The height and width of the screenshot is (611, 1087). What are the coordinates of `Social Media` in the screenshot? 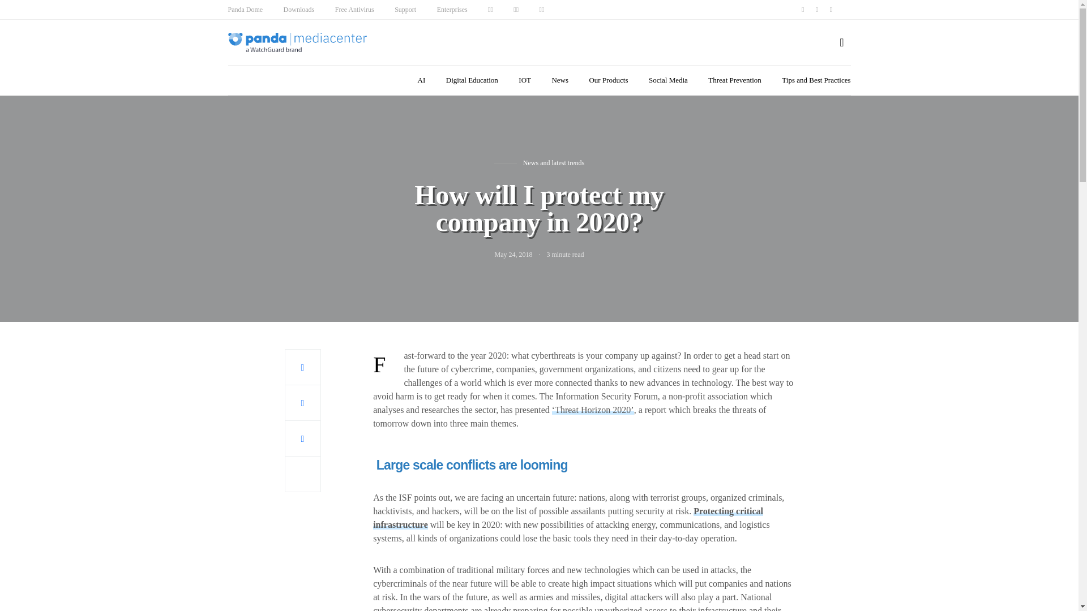 It's located at (668, 80).